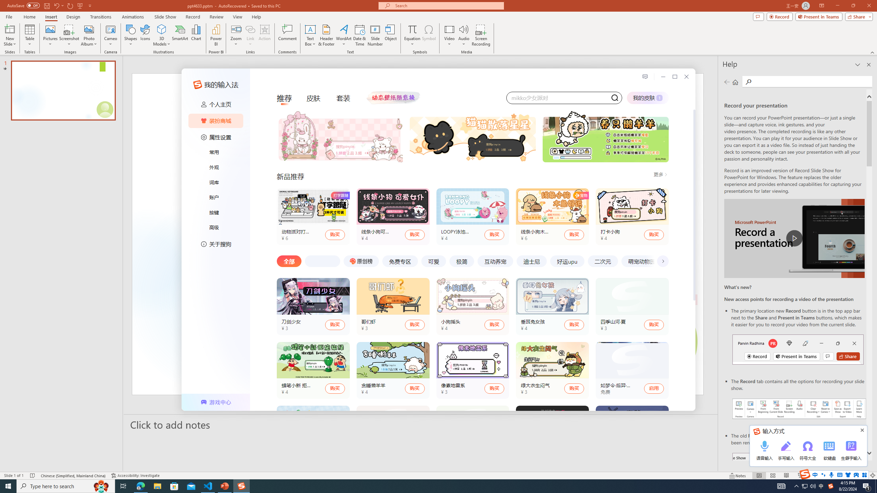 This screenshot has width=877, height=493. Describe the element at coordinates (375, 35) in the screenshot. I see `Slide Number` at that location.